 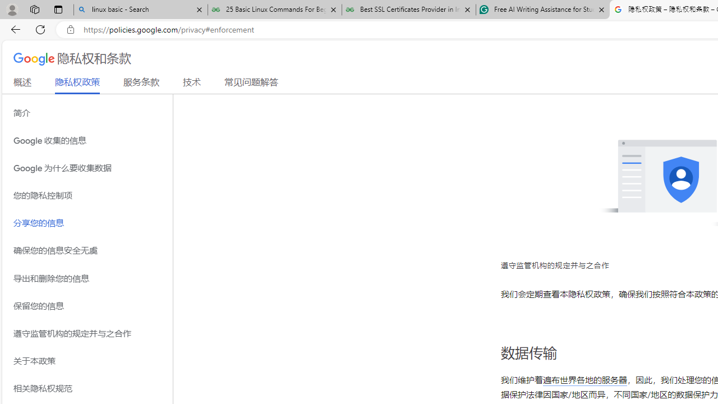 What do you see at coordinates (140, 10) in the screenshot?
I see `linux basic - Search` at bounding box center [140, 10].